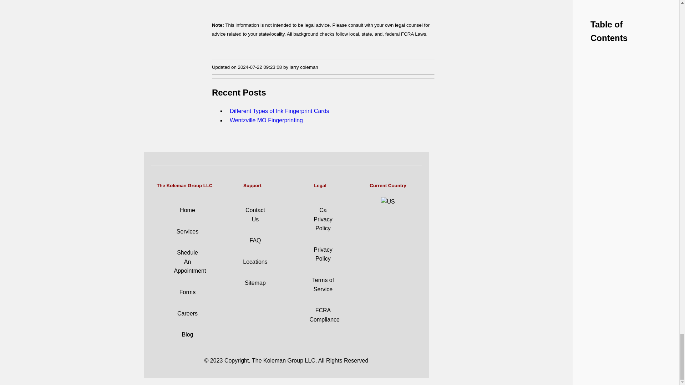 Image resolution: width=685 pixels, height=385 pixels. Describe the element at coordinates (283, 106) in the screenshot. I see `Different Types of Ink Fingerprint Cards` at that location.